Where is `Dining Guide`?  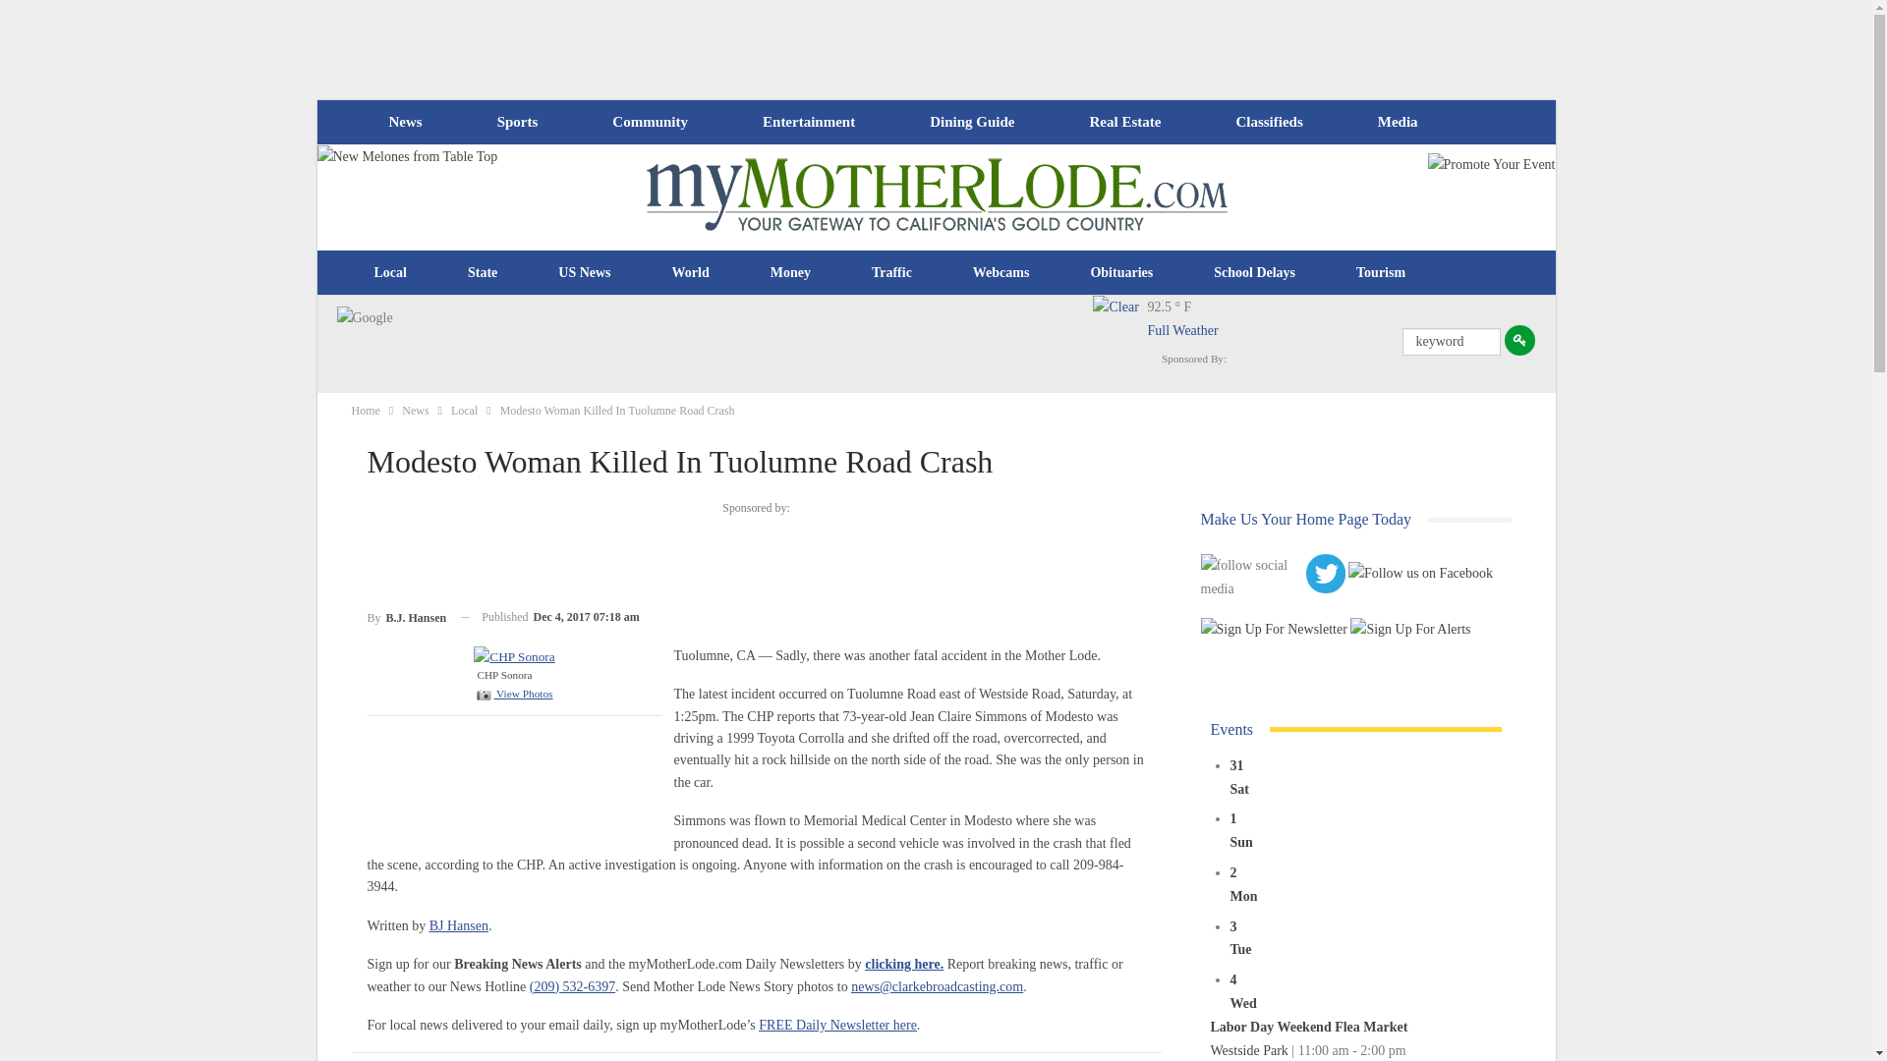 Dining Guide is located at coordinates (971, 122).